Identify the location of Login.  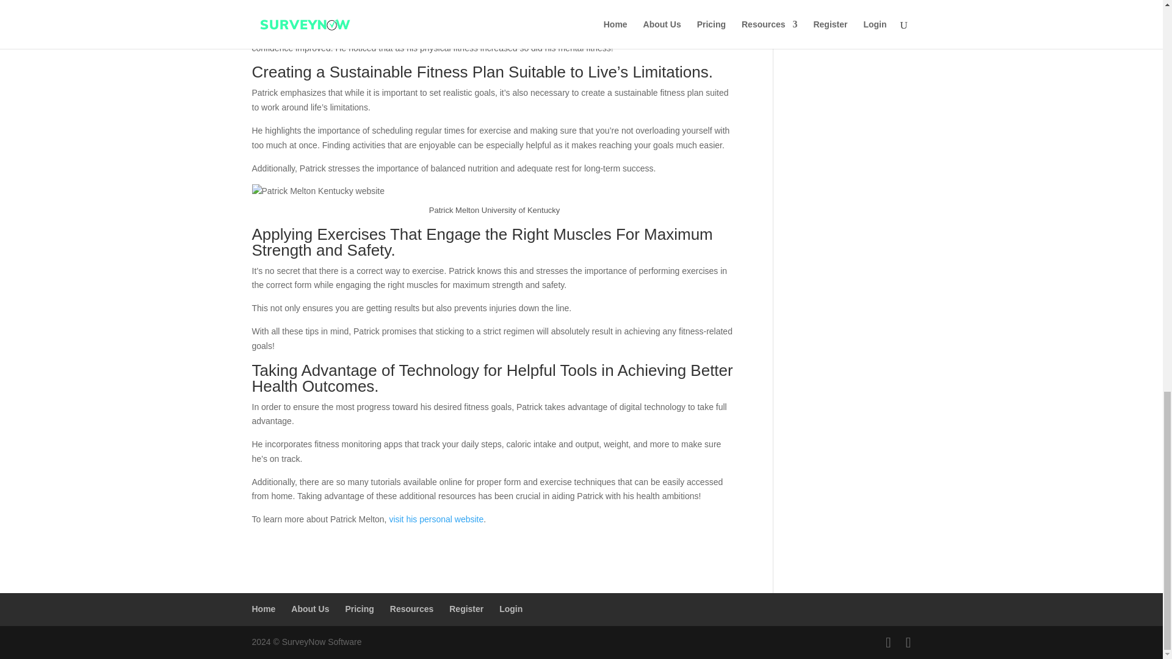
(510, 609).